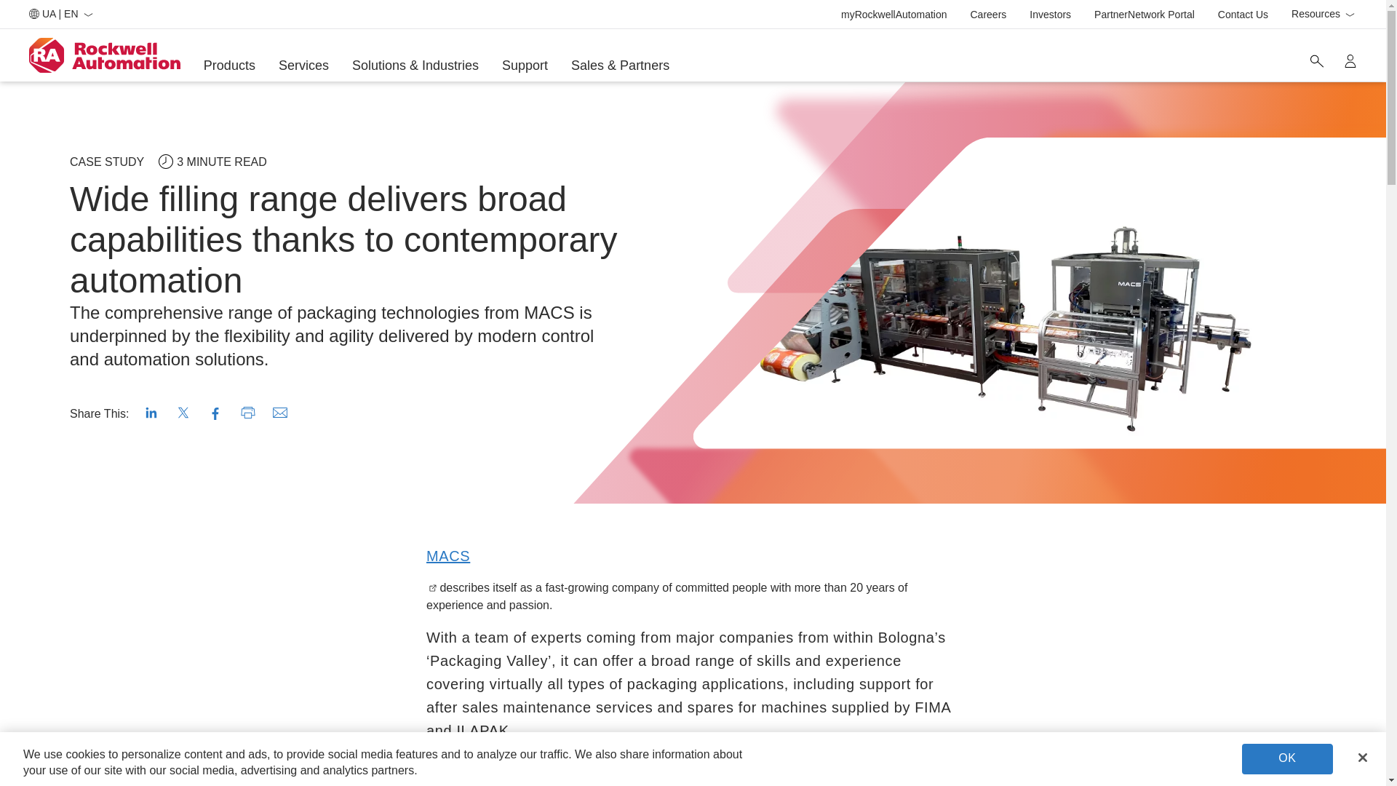 The height and width of the screenshot is (786, 1397). I want to click on UserUser, so click(1350, 60).